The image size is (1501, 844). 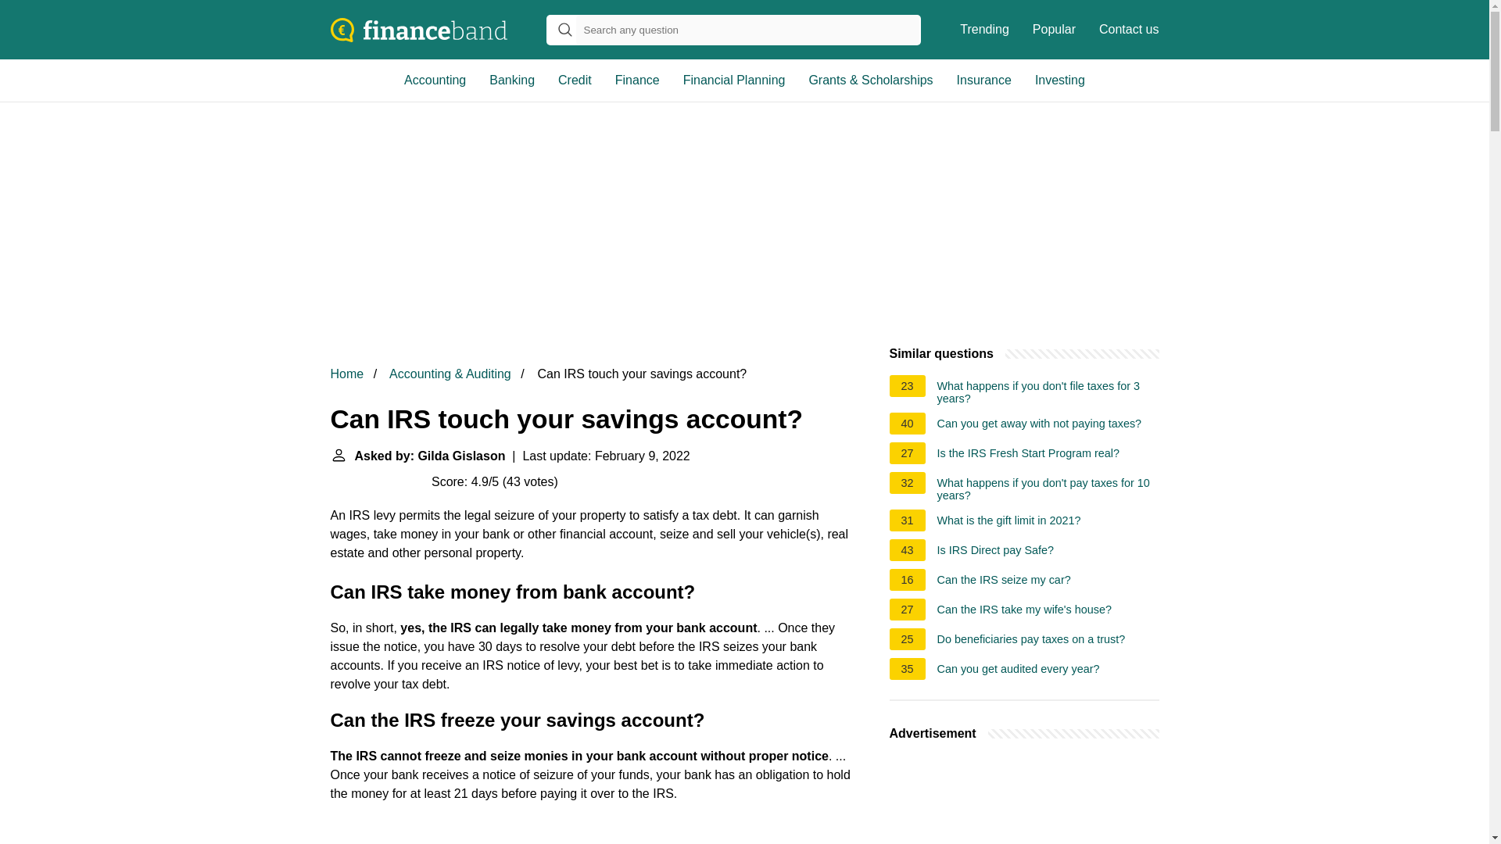 What do you see at coordinates (435, 80) in the screenshot?
I see `Accounting` at bounding box center [435, 80].